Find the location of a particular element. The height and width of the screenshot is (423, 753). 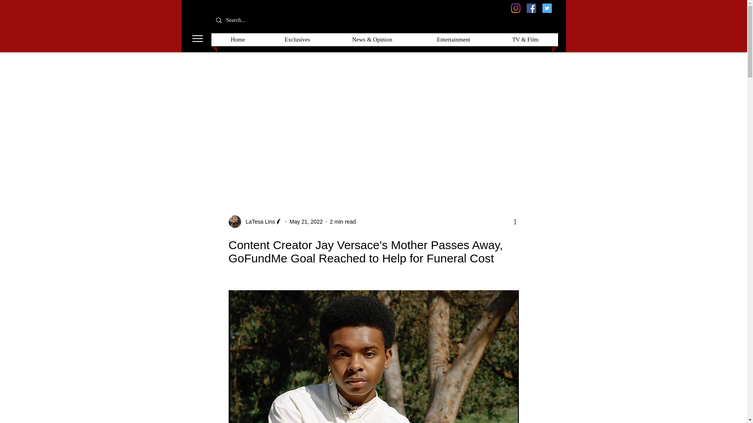

Fashion is located at coordinates (455, 168).